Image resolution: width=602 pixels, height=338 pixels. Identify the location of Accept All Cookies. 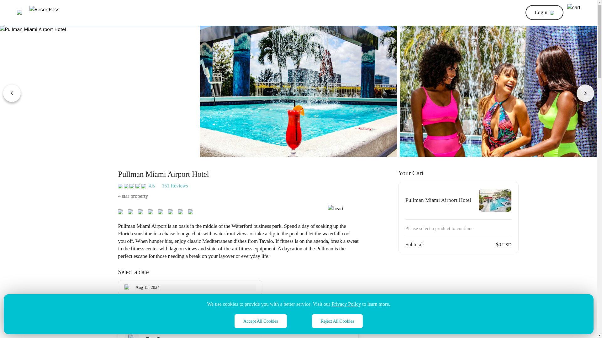
(261, 321).